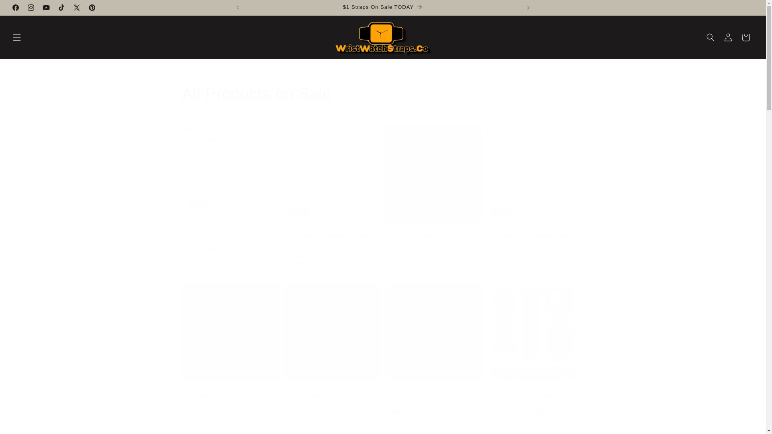  Describe the element at coordinates (92, 7) in the screenshot. I see `Pinterest` at that location.